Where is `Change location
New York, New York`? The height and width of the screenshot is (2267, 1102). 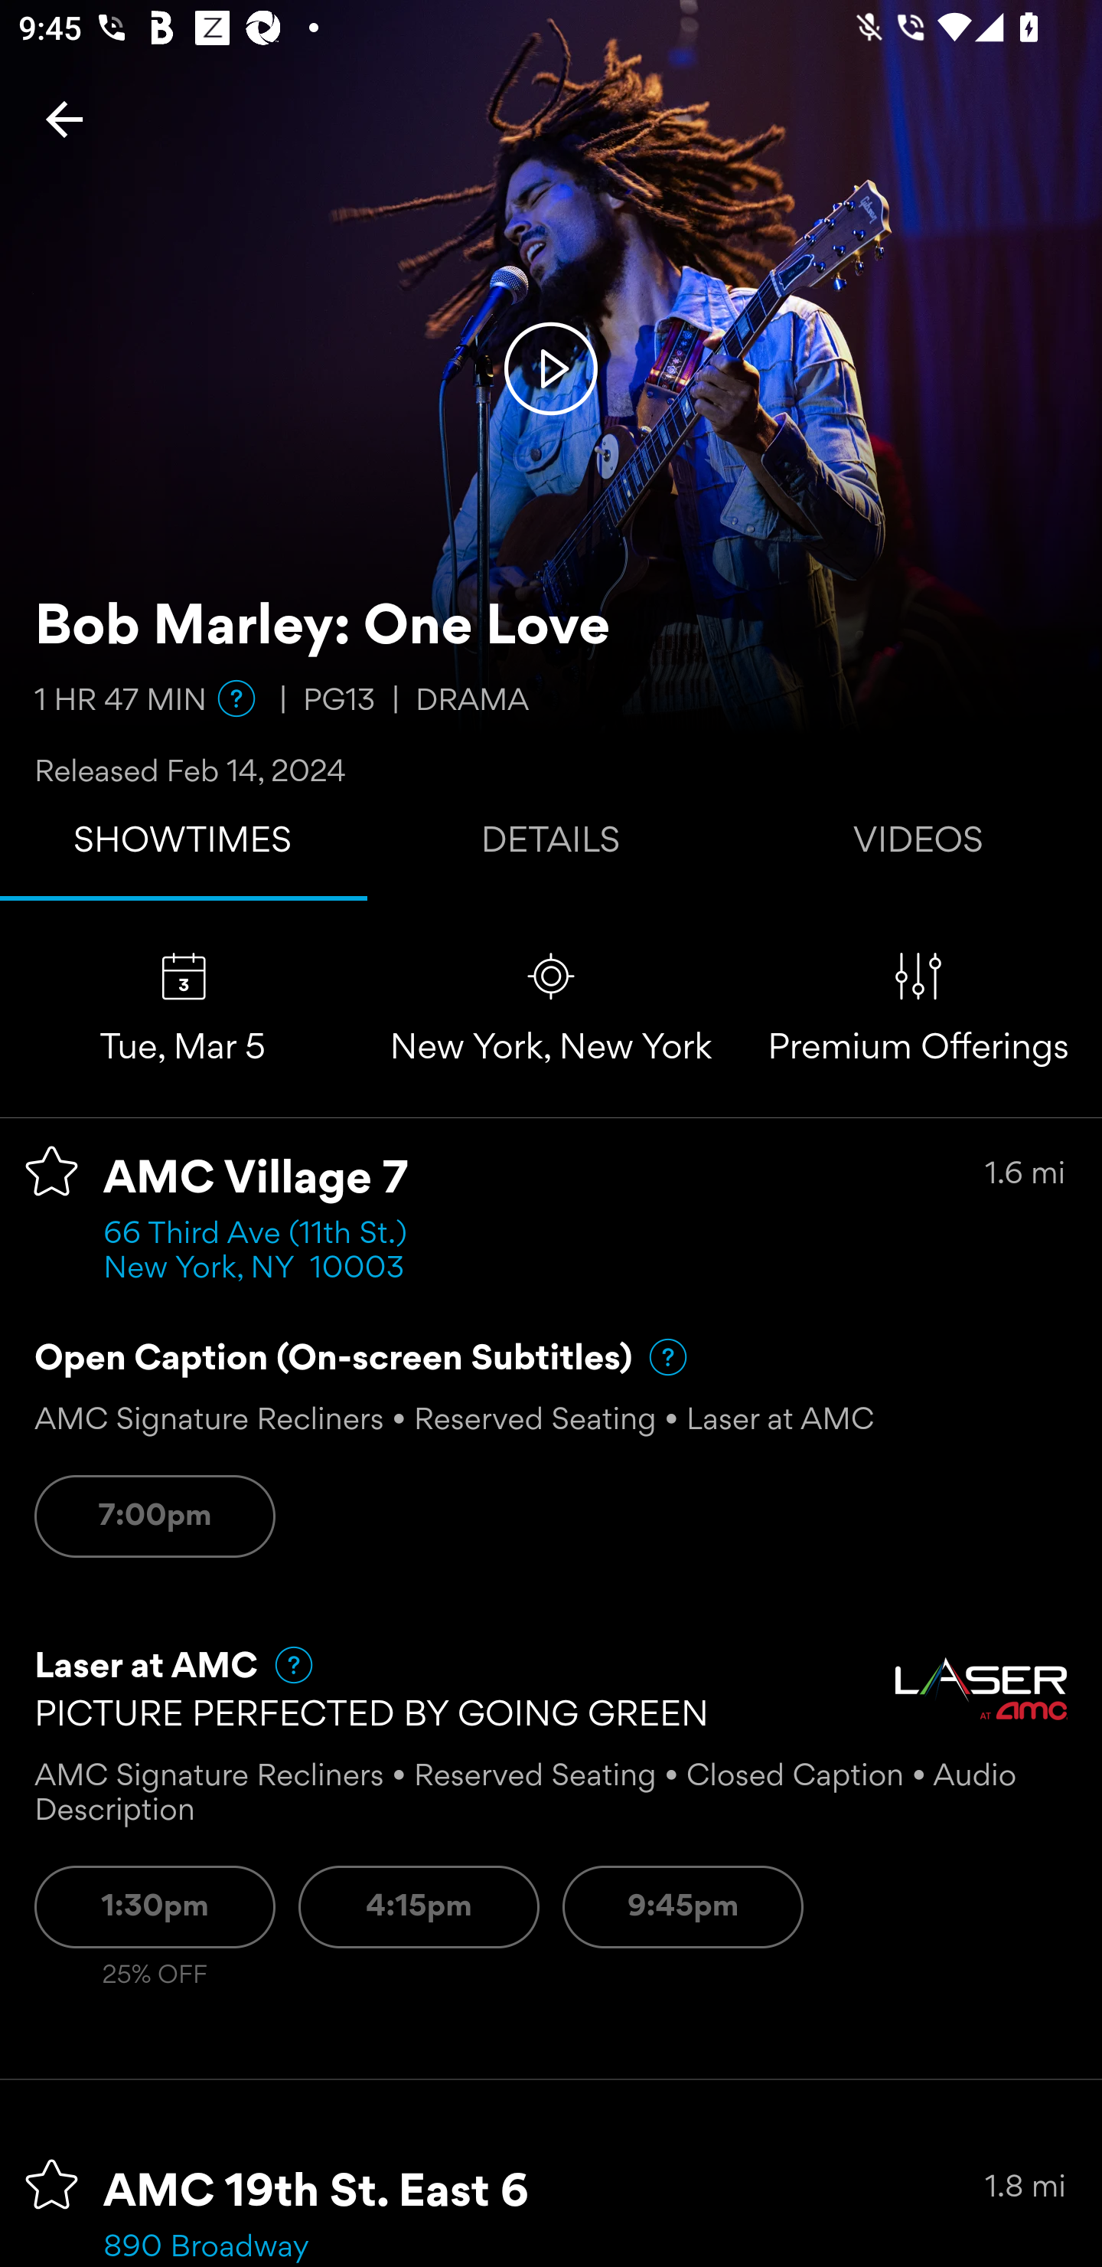 Change location
New York, New York is located at coordinates (551, 1008).